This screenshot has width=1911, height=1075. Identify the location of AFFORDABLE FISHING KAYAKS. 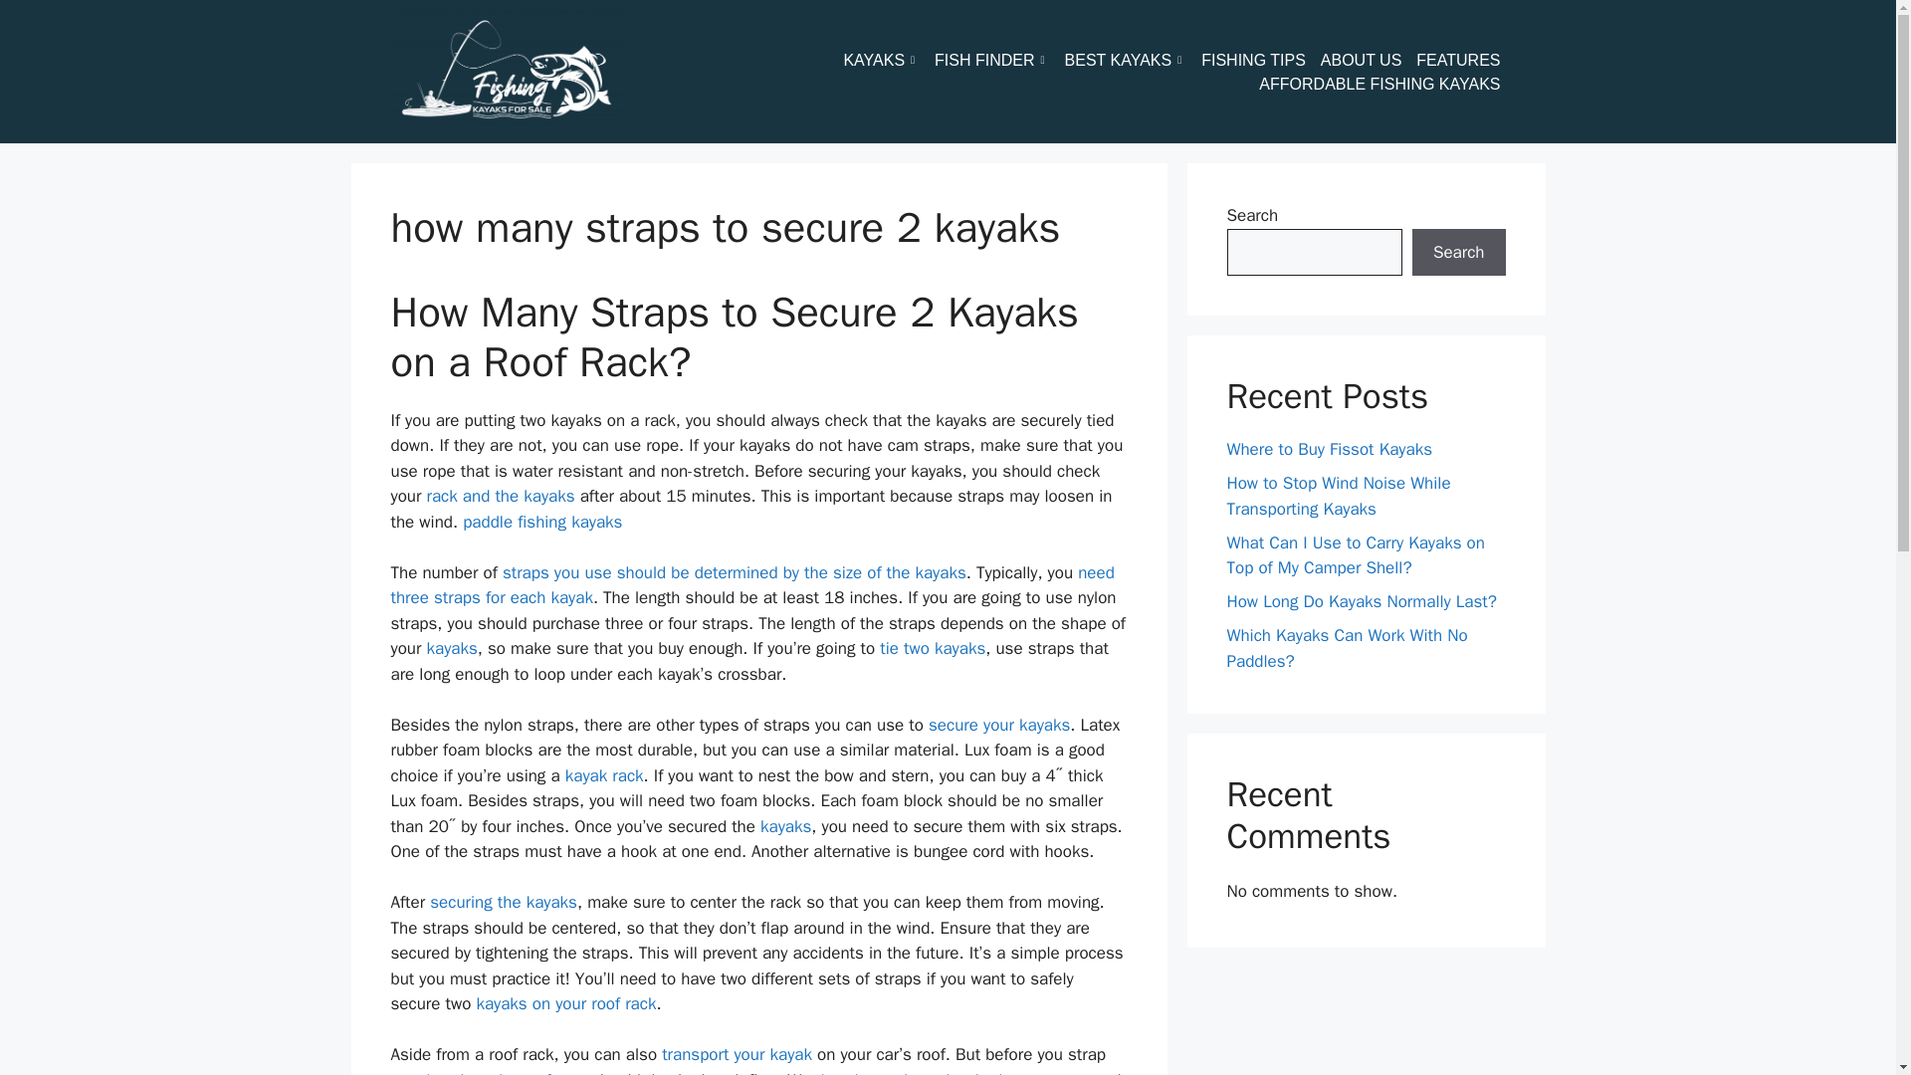
(1387, 85).